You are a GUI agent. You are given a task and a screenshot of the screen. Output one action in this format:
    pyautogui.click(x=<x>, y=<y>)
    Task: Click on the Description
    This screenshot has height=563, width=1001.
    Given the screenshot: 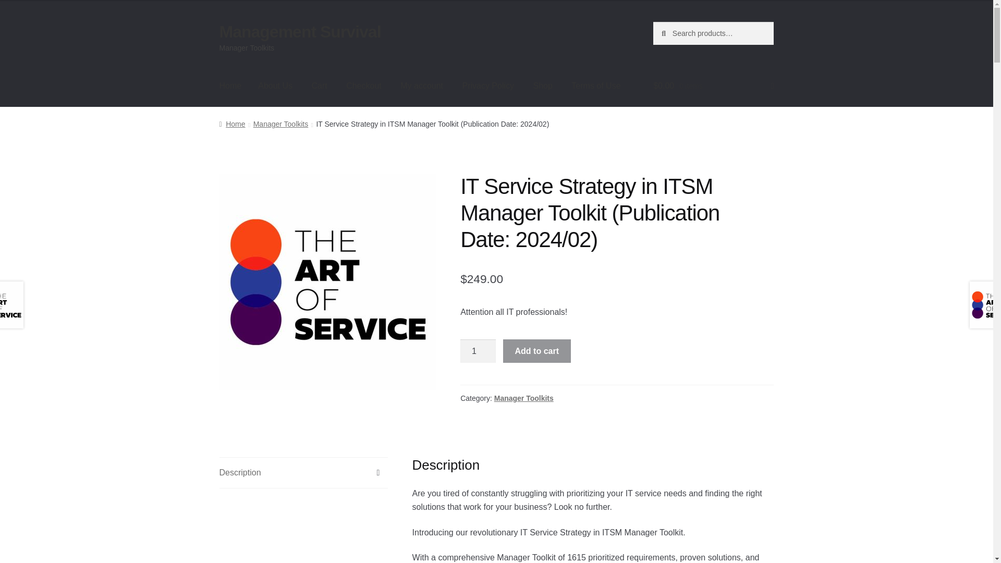 What is the action you would take?
    pyautogui.click(x=303, y=473)
    